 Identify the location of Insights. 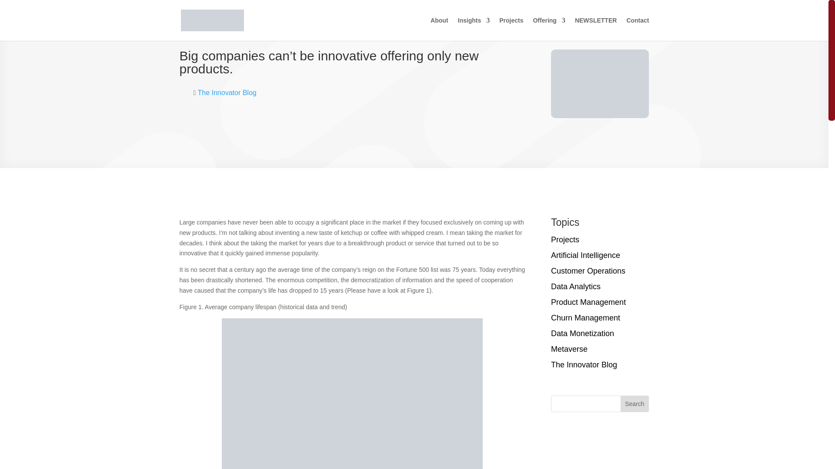
(474, 24).